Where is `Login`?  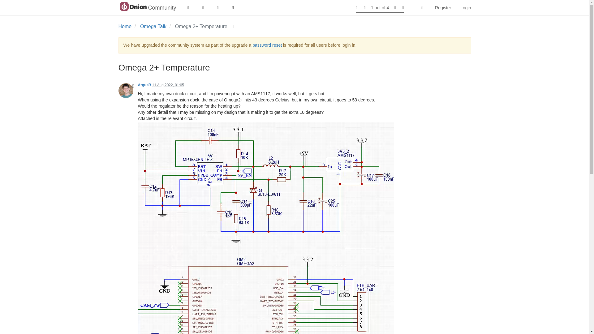 Login is located at coordinates (465, 7).